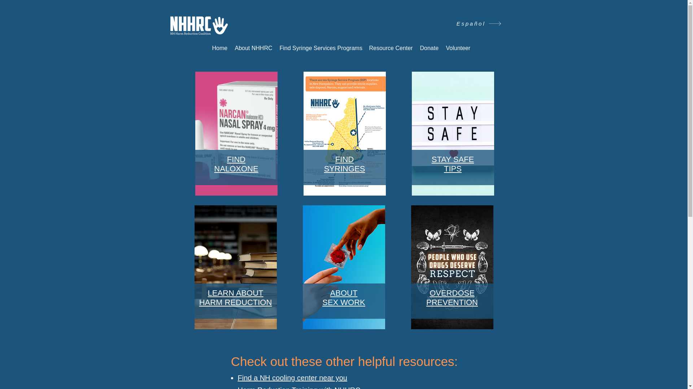 Image resolution: width=693 pixels, height=389 pixels. What do you see at coordinates (292, 377) in the screenshot?
I see `Find a NH cooling center near you` at bounding box center [292, 377].